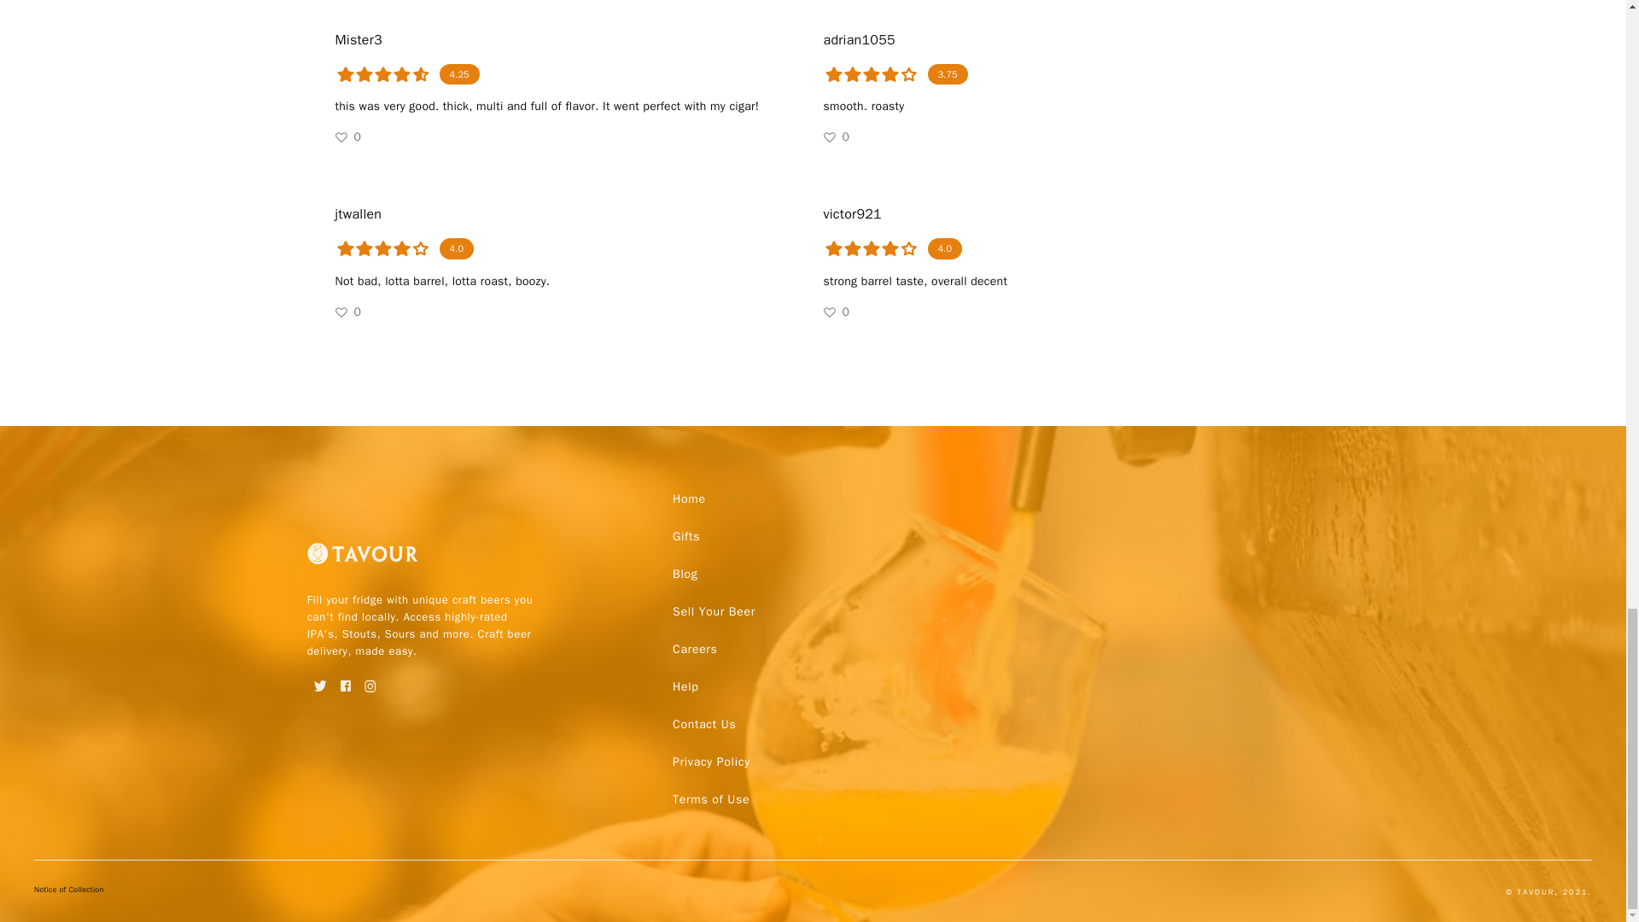 Image resolution: width=1639 pixels, height=922 pixels. What do you see at coordinates (710, 799) in the screenshot?
I see `FAQ` at bounding box center [710, 799].